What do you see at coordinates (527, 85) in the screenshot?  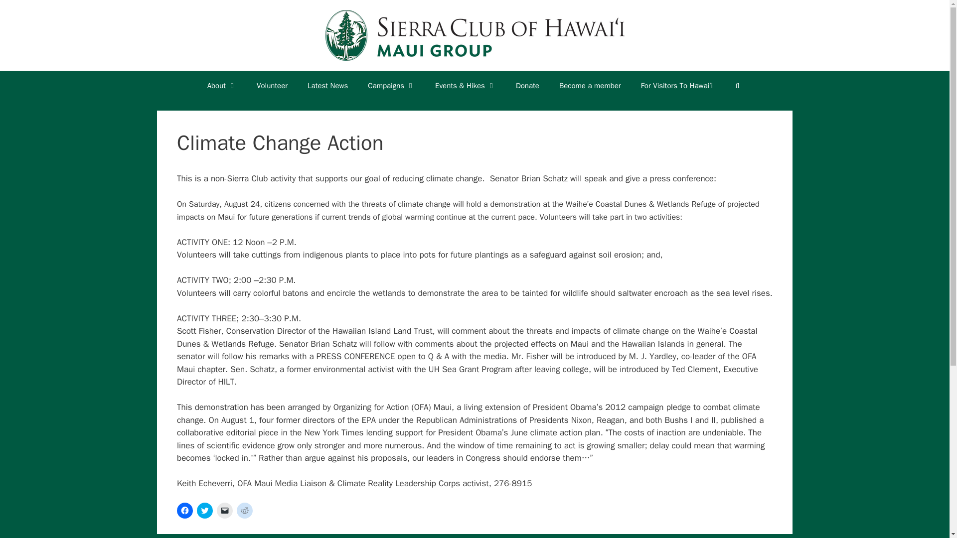 I see `Donate` at bounding box center [527, 85].